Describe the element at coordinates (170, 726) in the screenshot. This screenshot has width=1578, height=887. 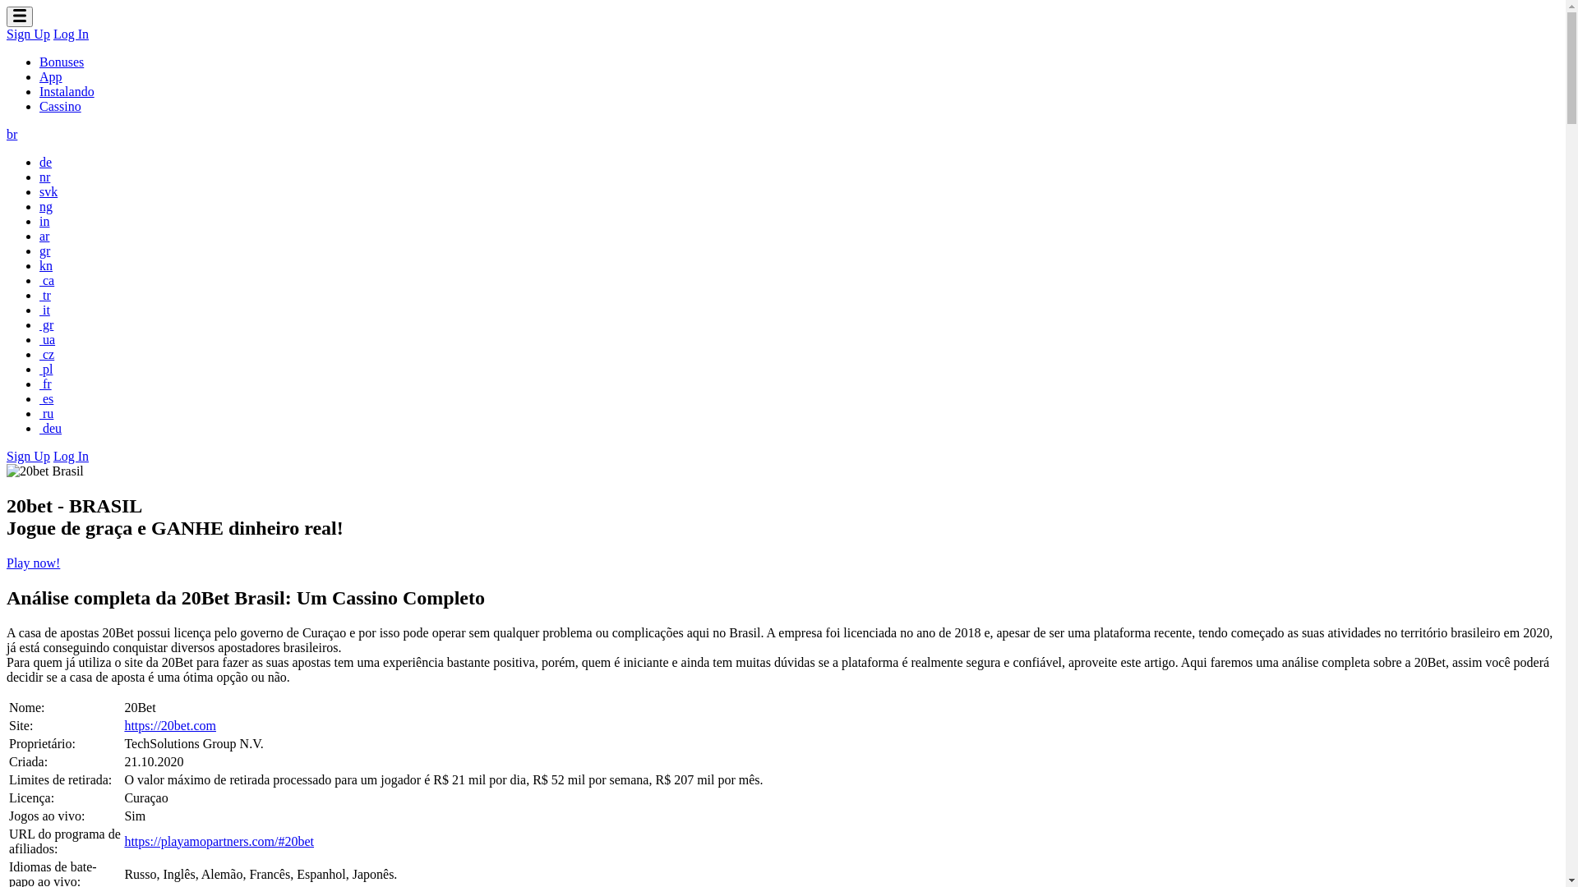
I see `https://20bet.com` at that location.